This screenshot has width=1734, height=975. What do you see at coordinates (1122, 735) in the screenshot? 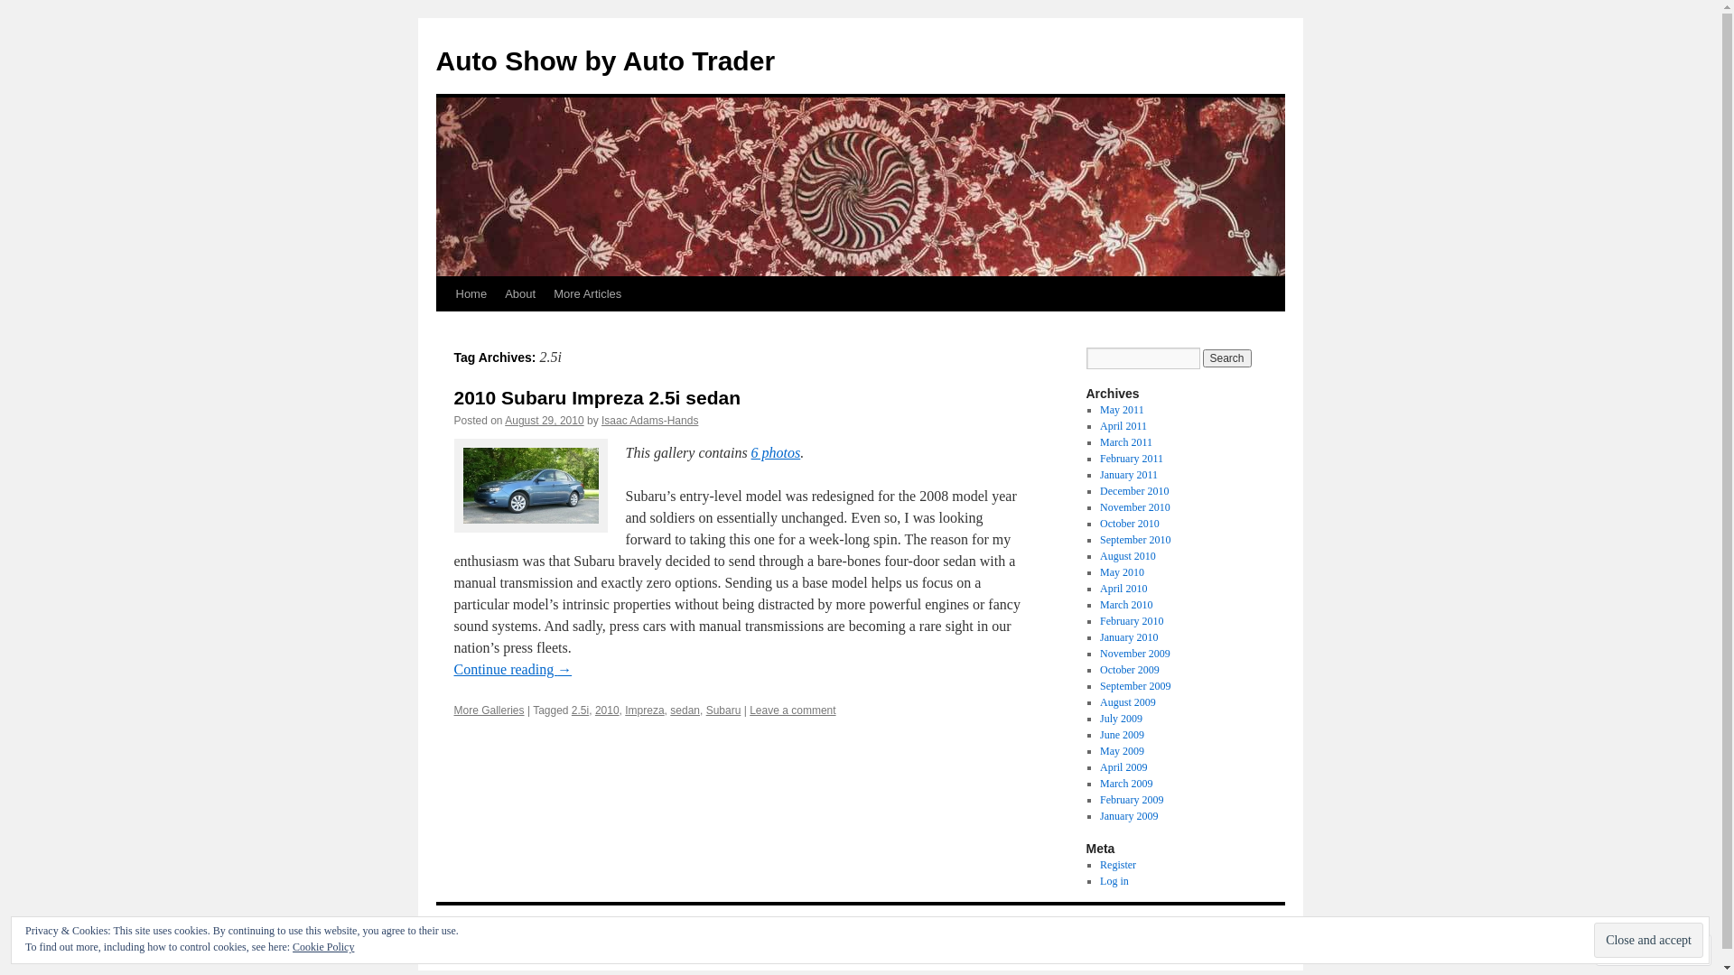
I see `June 2009` at bounding box center [1122, 735].